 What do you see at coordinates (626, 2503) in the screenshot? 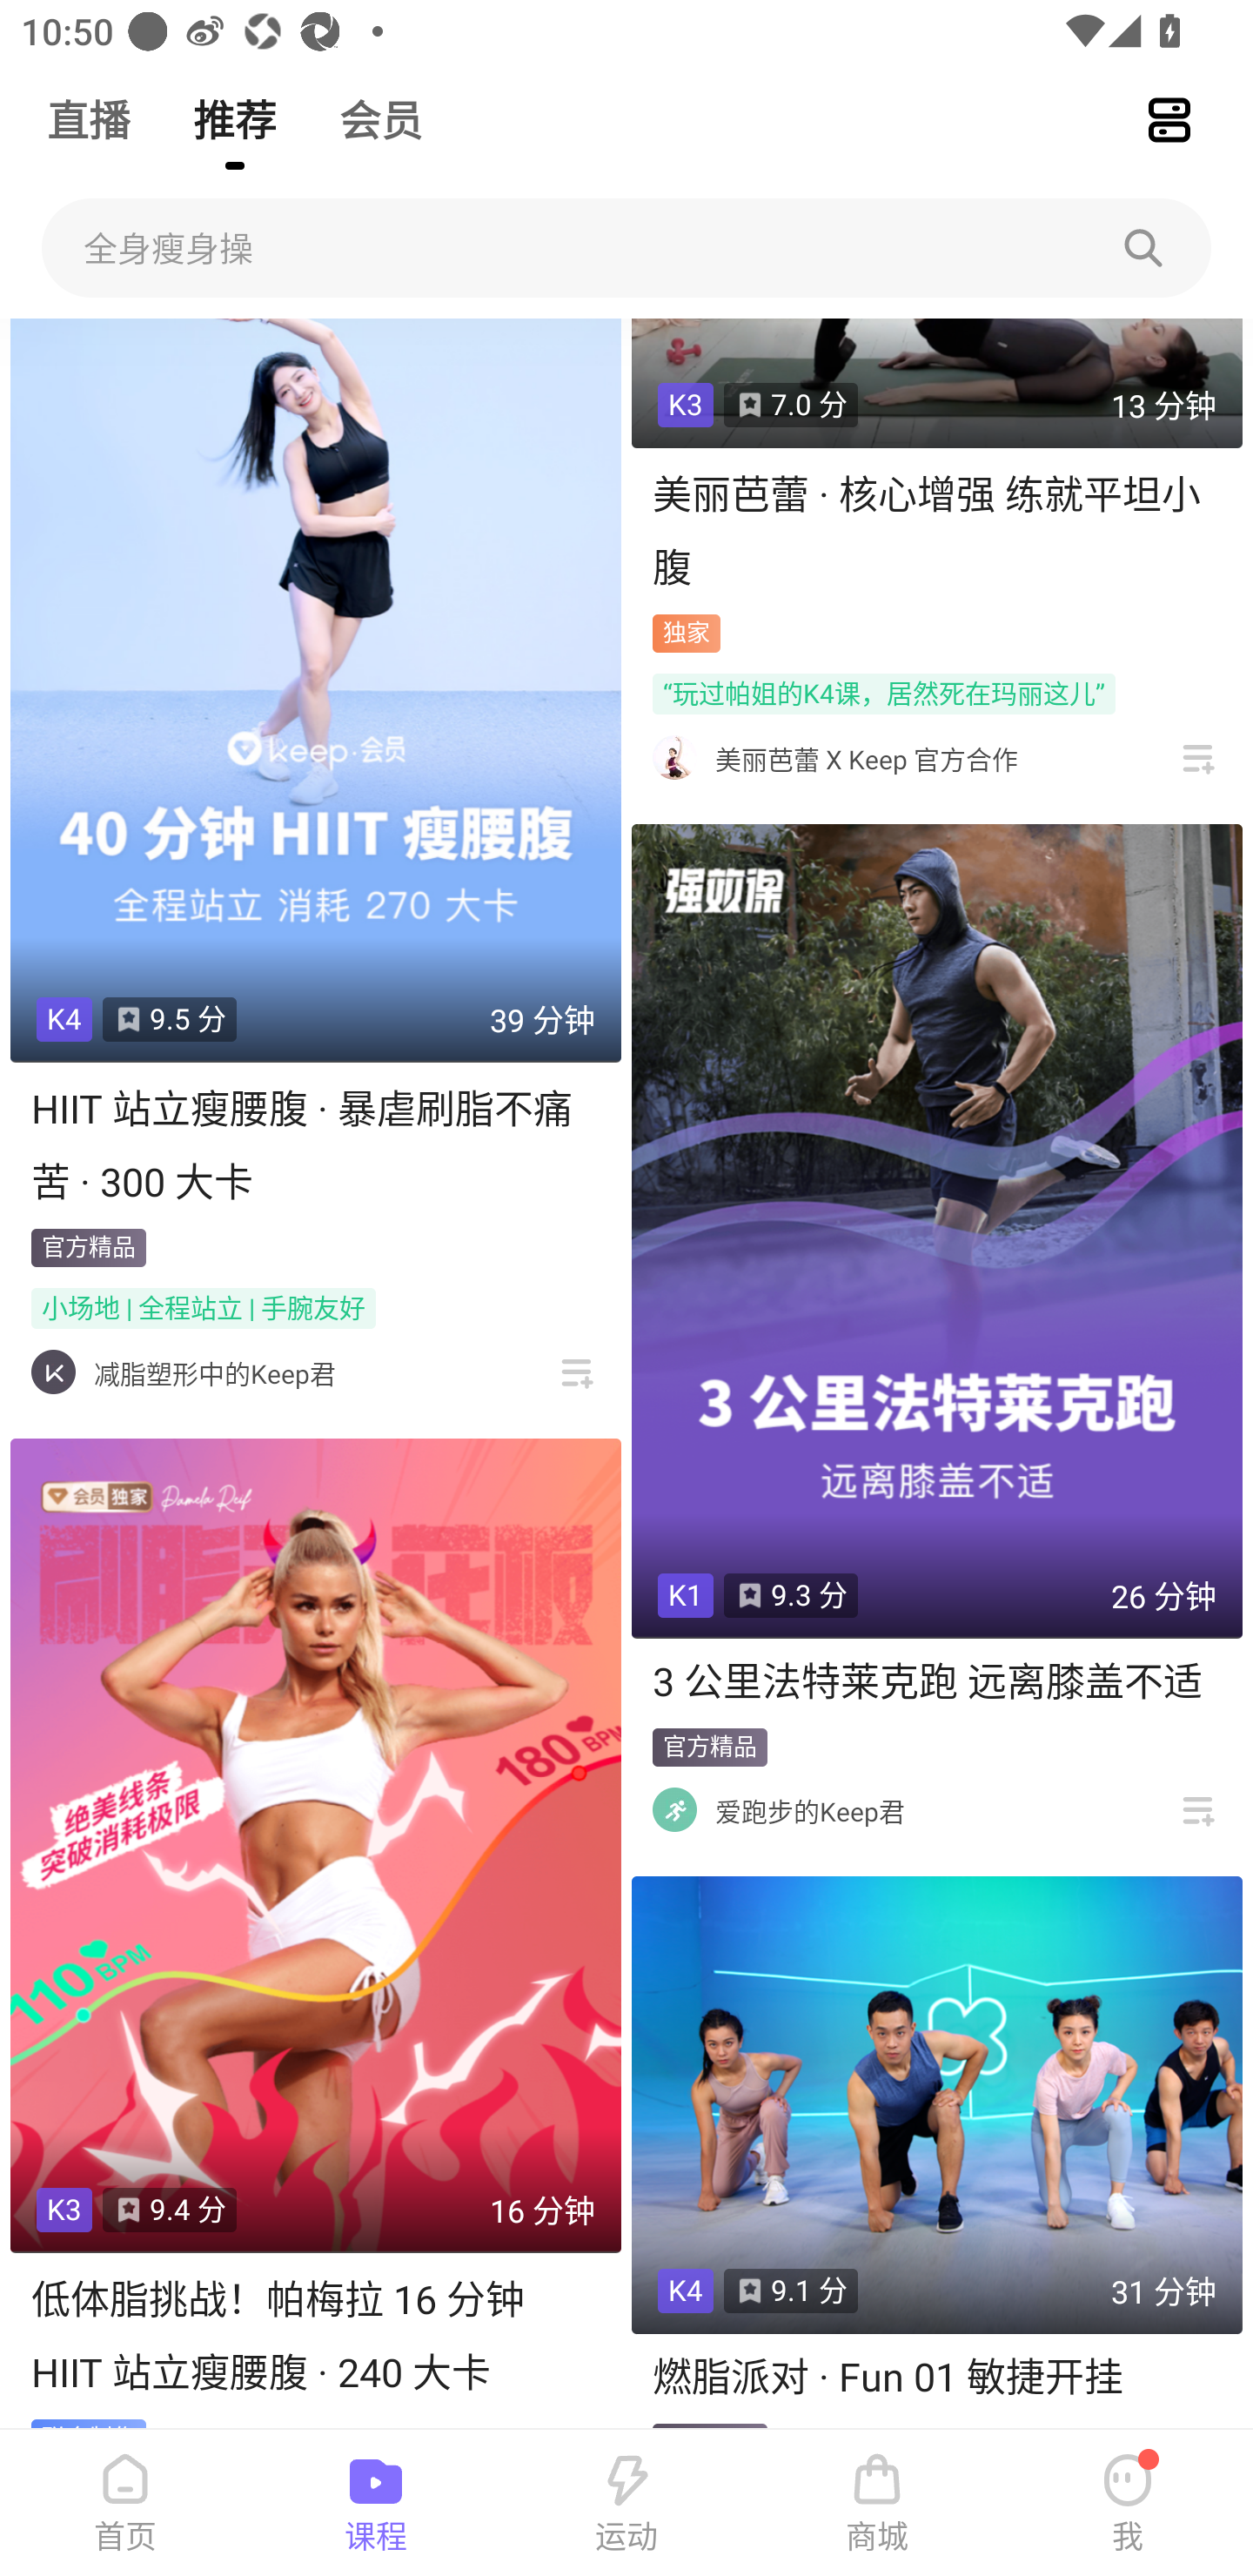
I see `运动` at bounding box center [626, 2503].